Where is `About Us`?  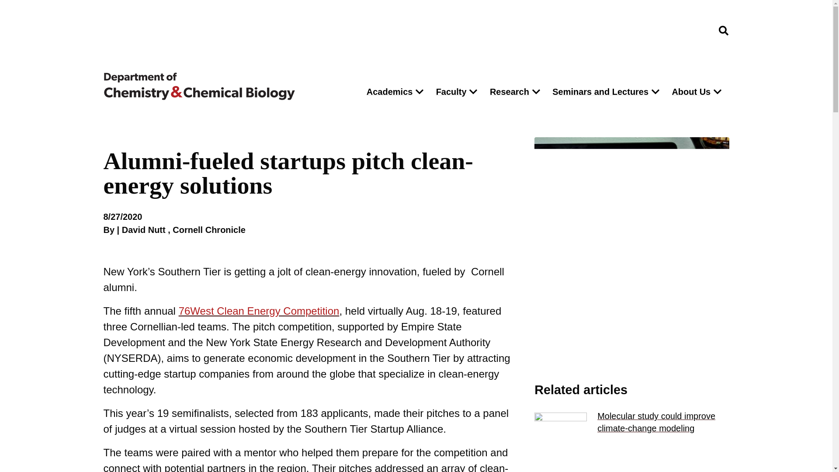
About Us is located at coordinates (689, 92).